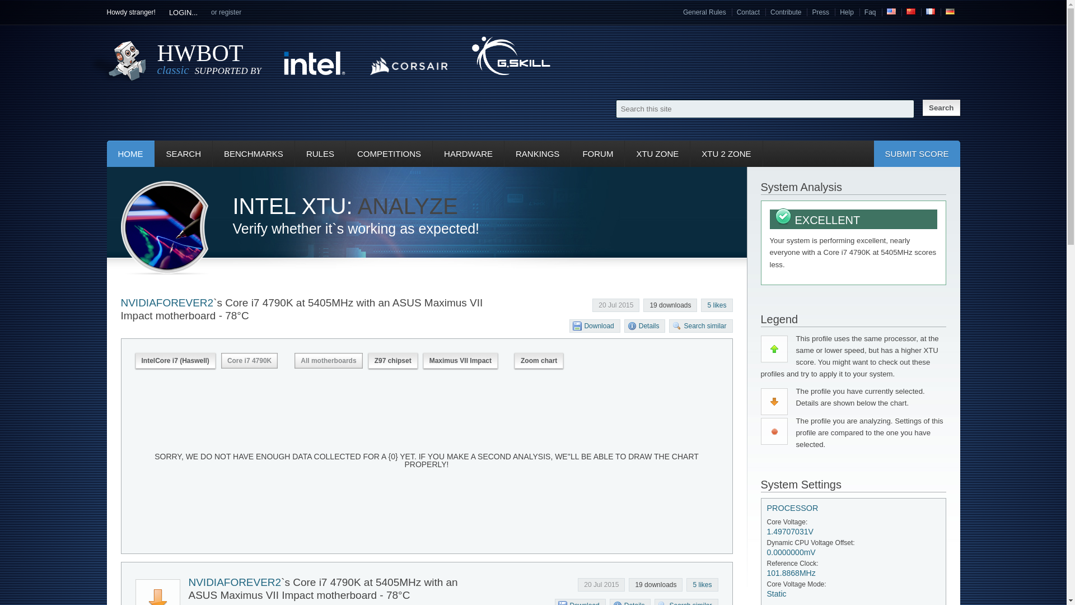  I want to click on Contact, so click(748, 12).